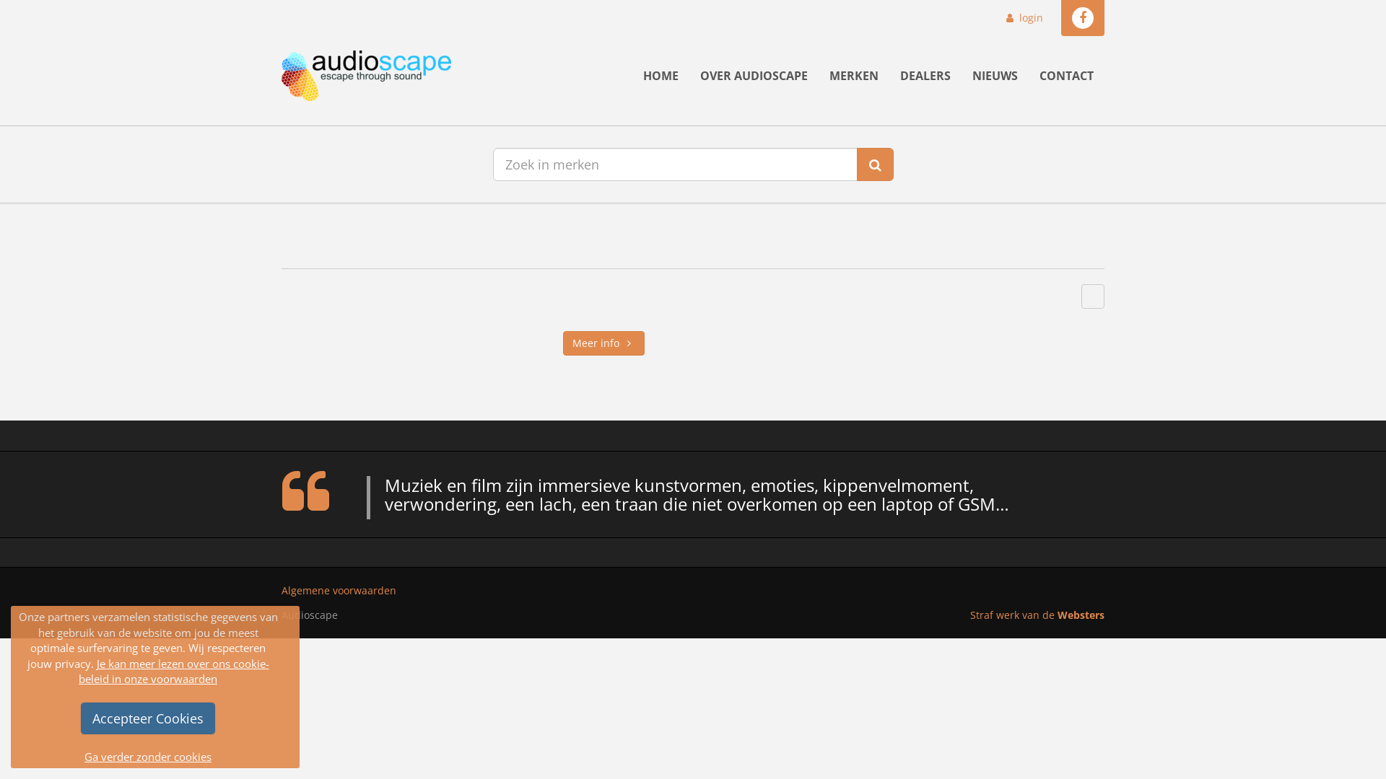 The image size is (1386, 779). What do you see at coordinates (339, 591) in the screenshot?
I see `Algemene voorwaarden` at bounding box center [339, 591].